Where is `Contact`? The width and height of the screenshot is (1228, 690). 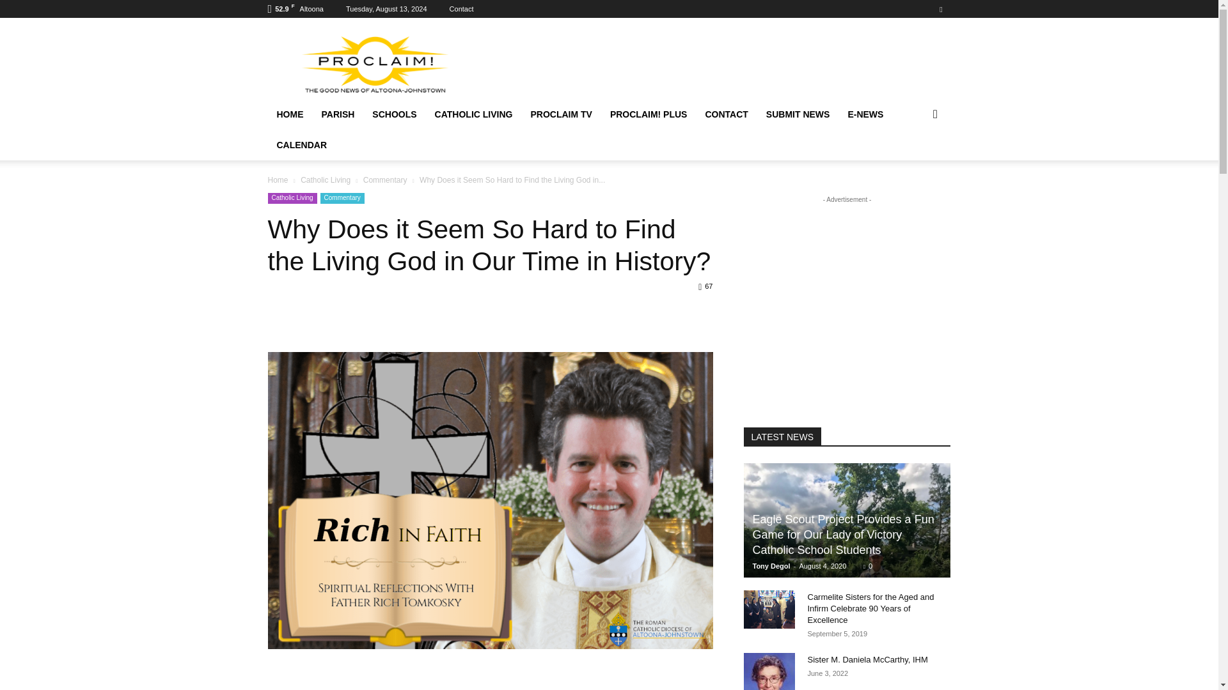 Contact is located at coordinates (462, 9).